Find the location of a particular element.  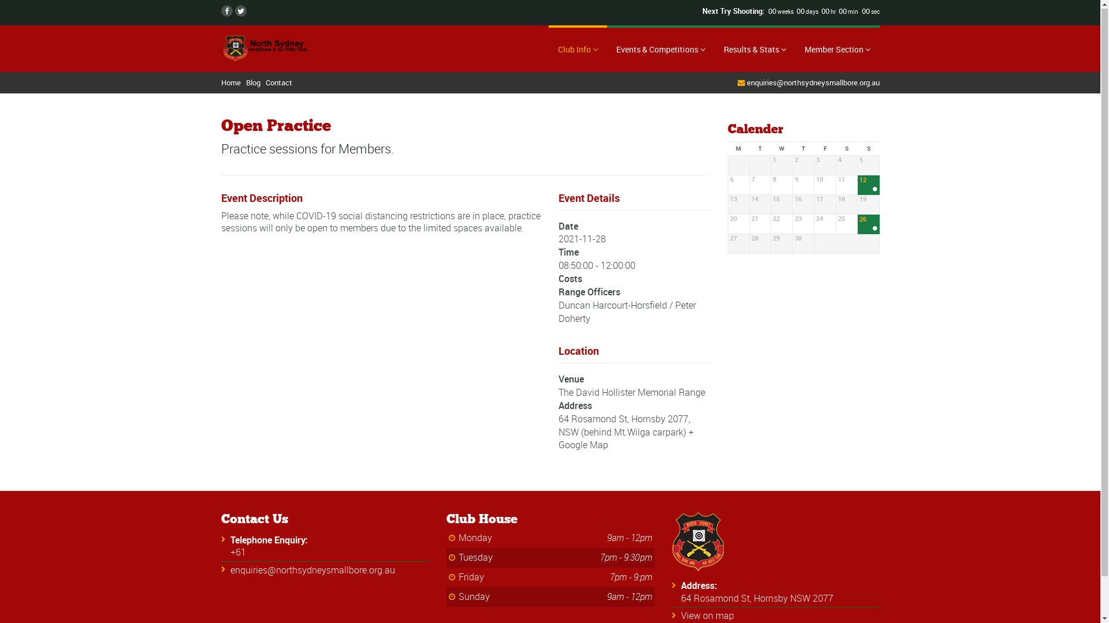

View on map is located at coordinates (707, 616).